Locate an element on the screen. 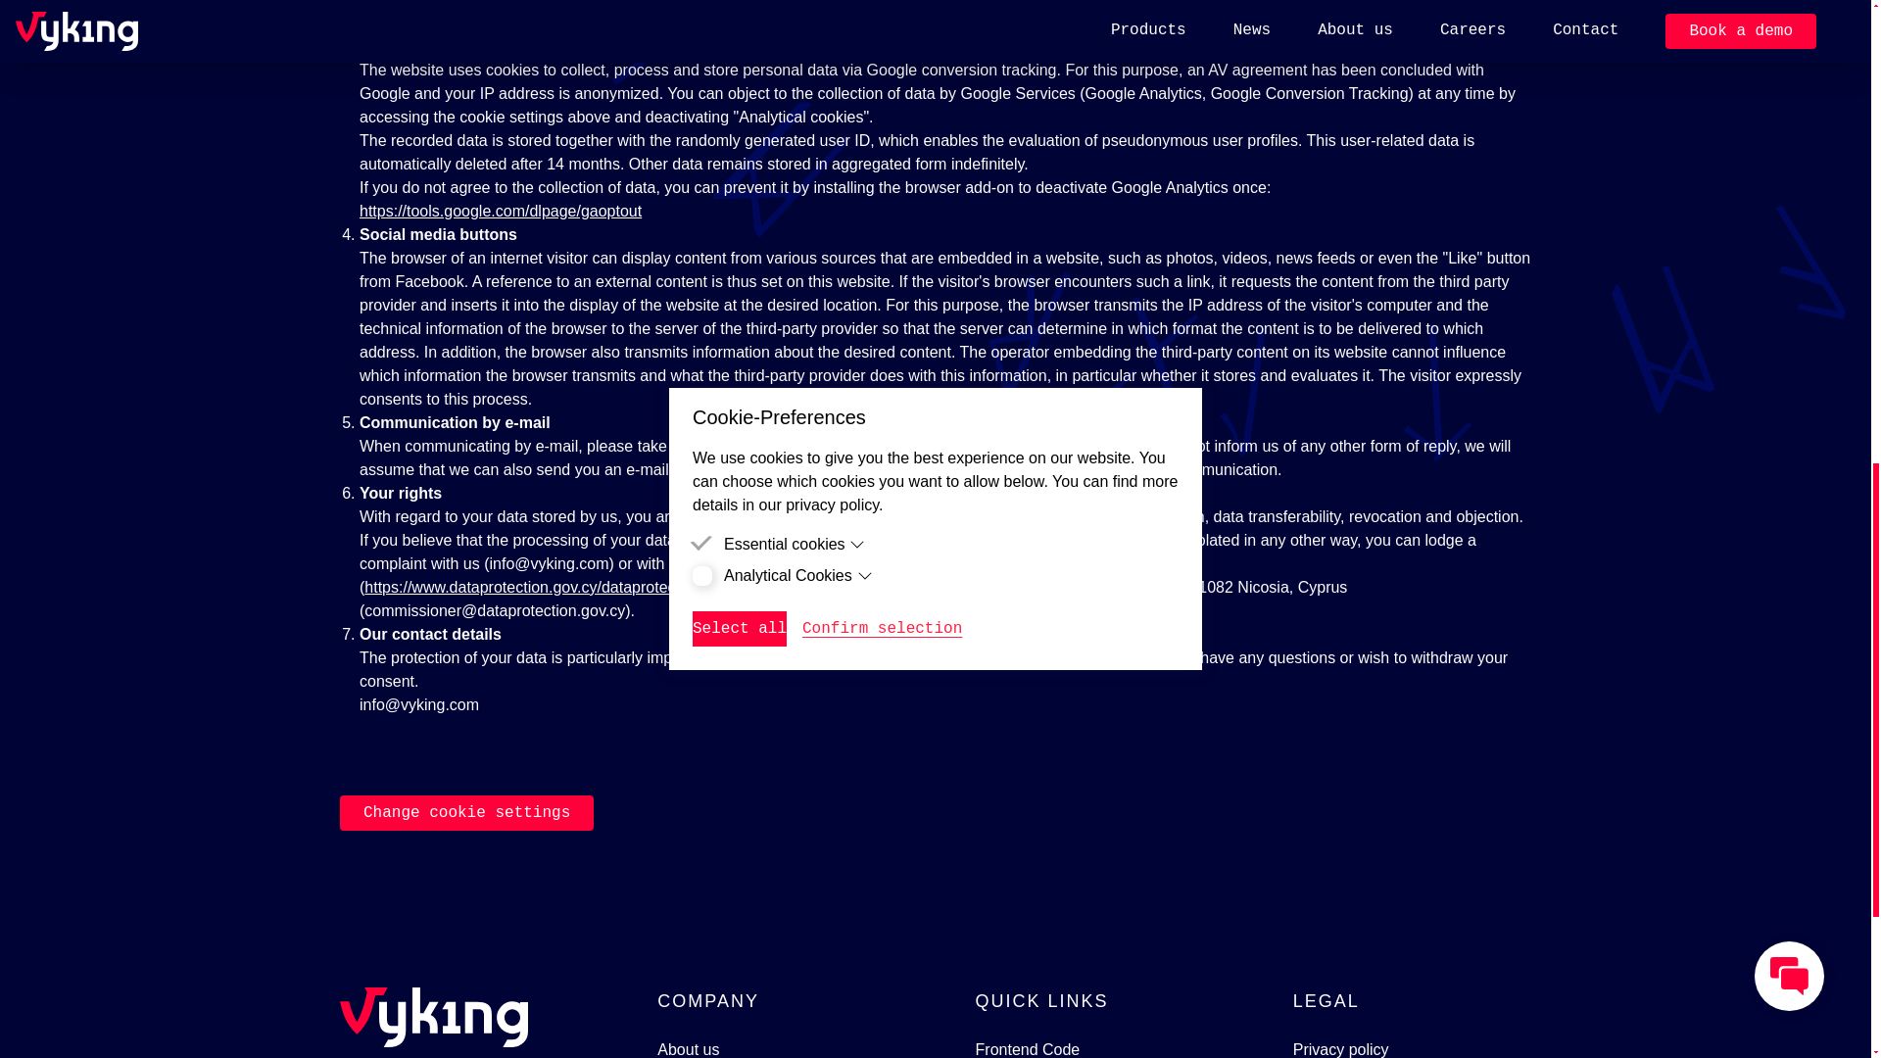 This screenshot has width=1881, height=1058. Privacy policy is located at coordinates (1341, 1048).